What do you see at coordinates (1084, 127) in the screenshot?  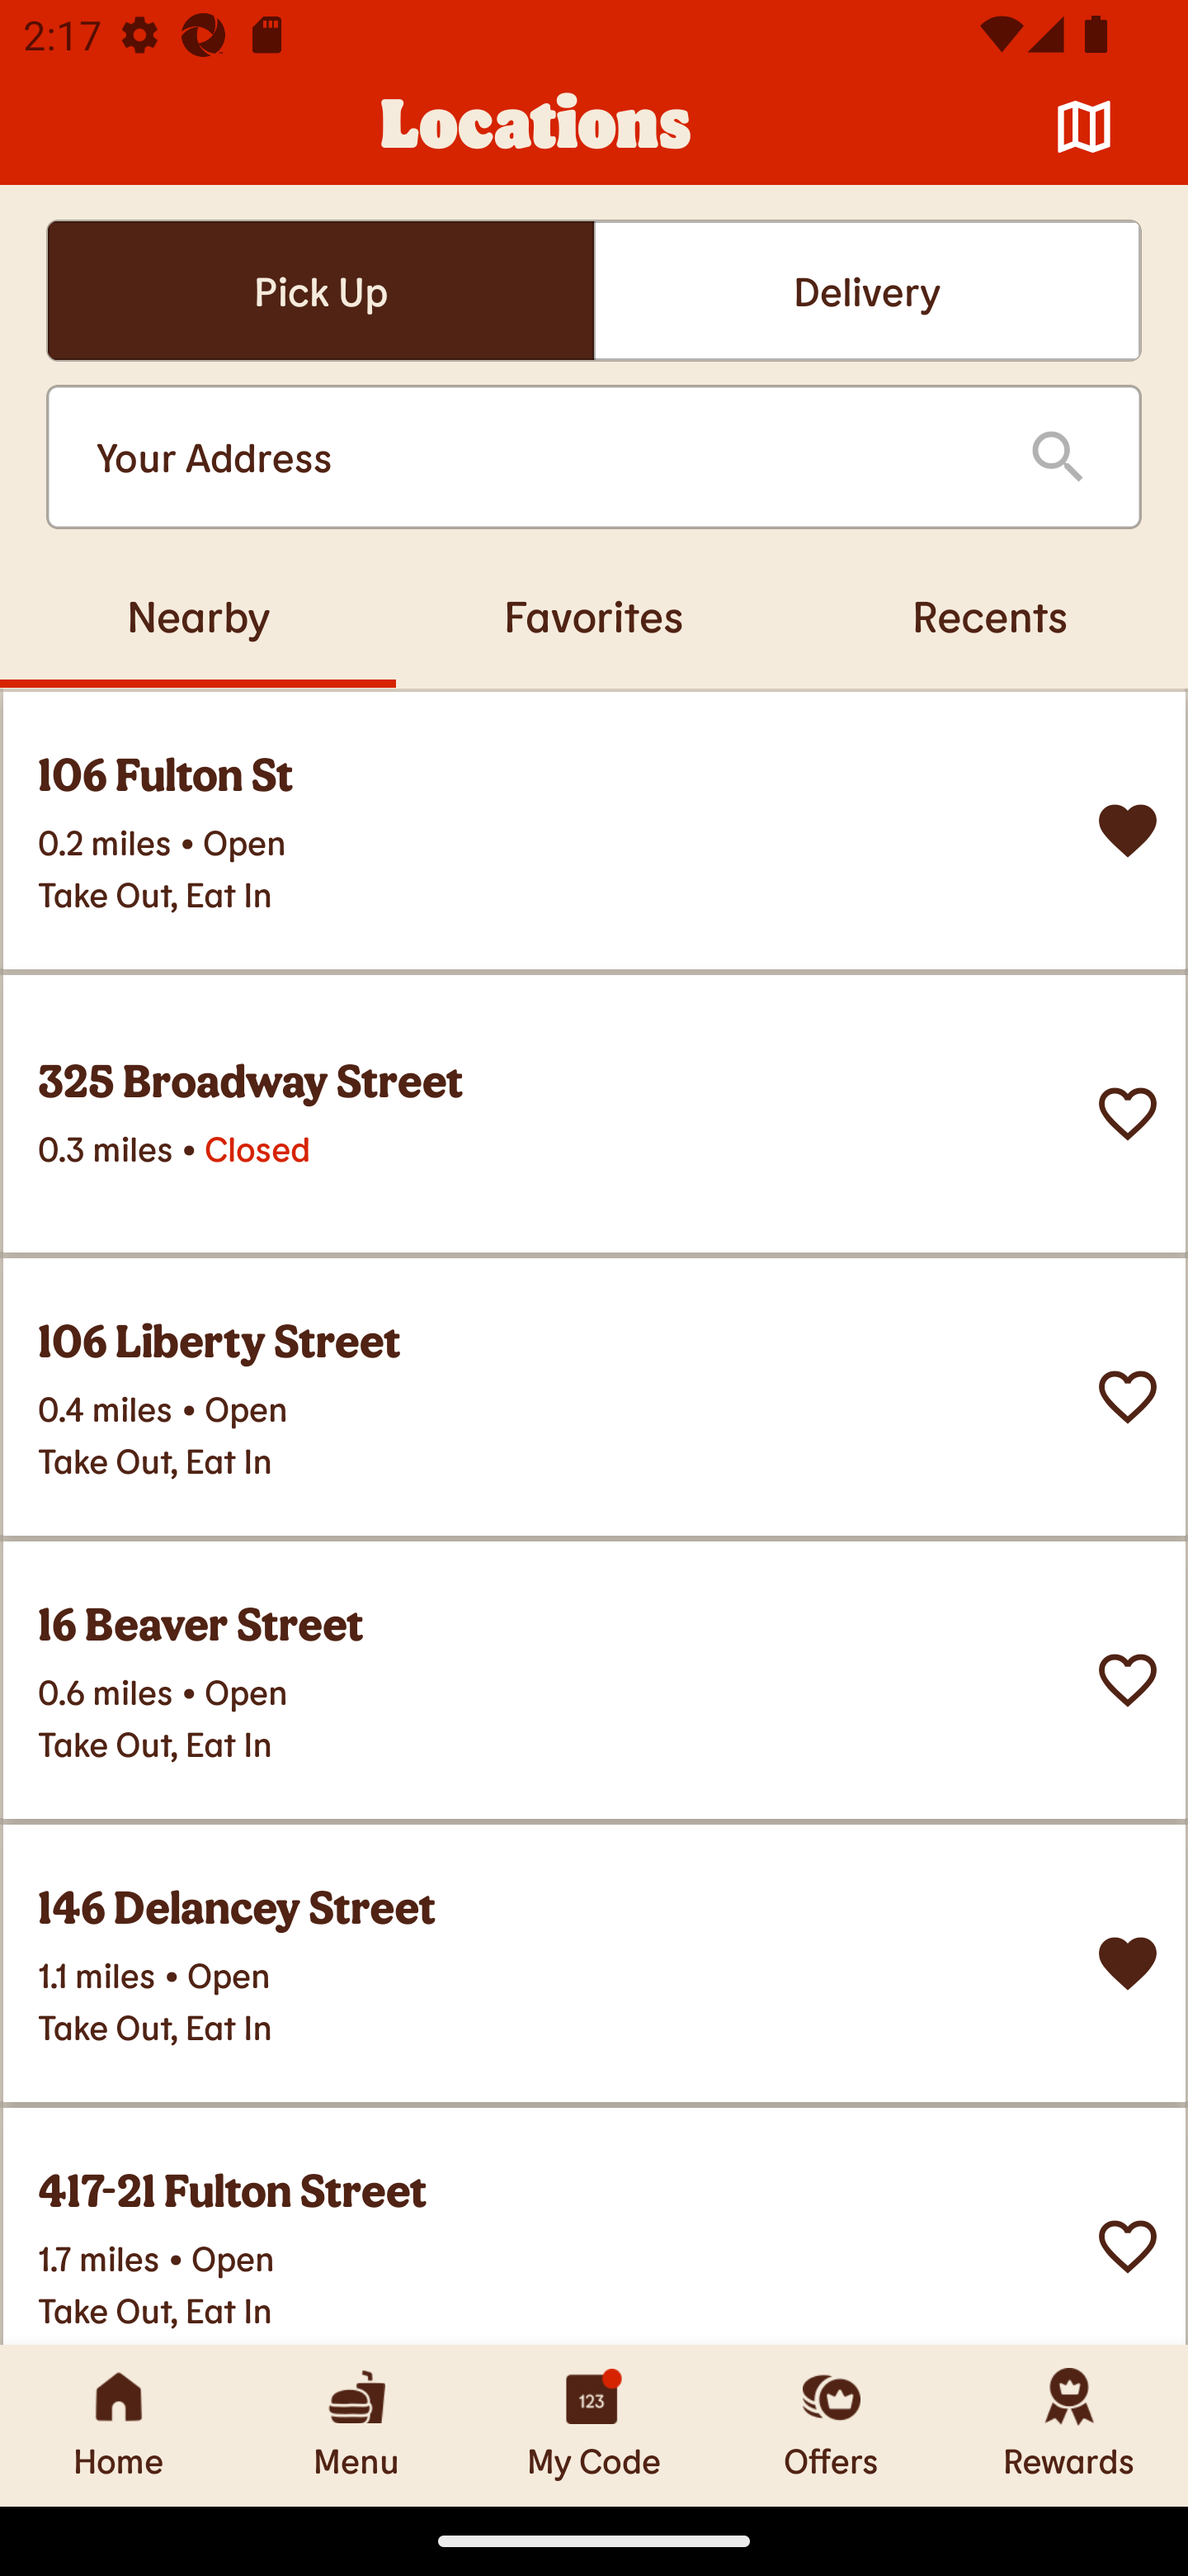 I see `Map 󰦂` at bounding box center [1084, 127].